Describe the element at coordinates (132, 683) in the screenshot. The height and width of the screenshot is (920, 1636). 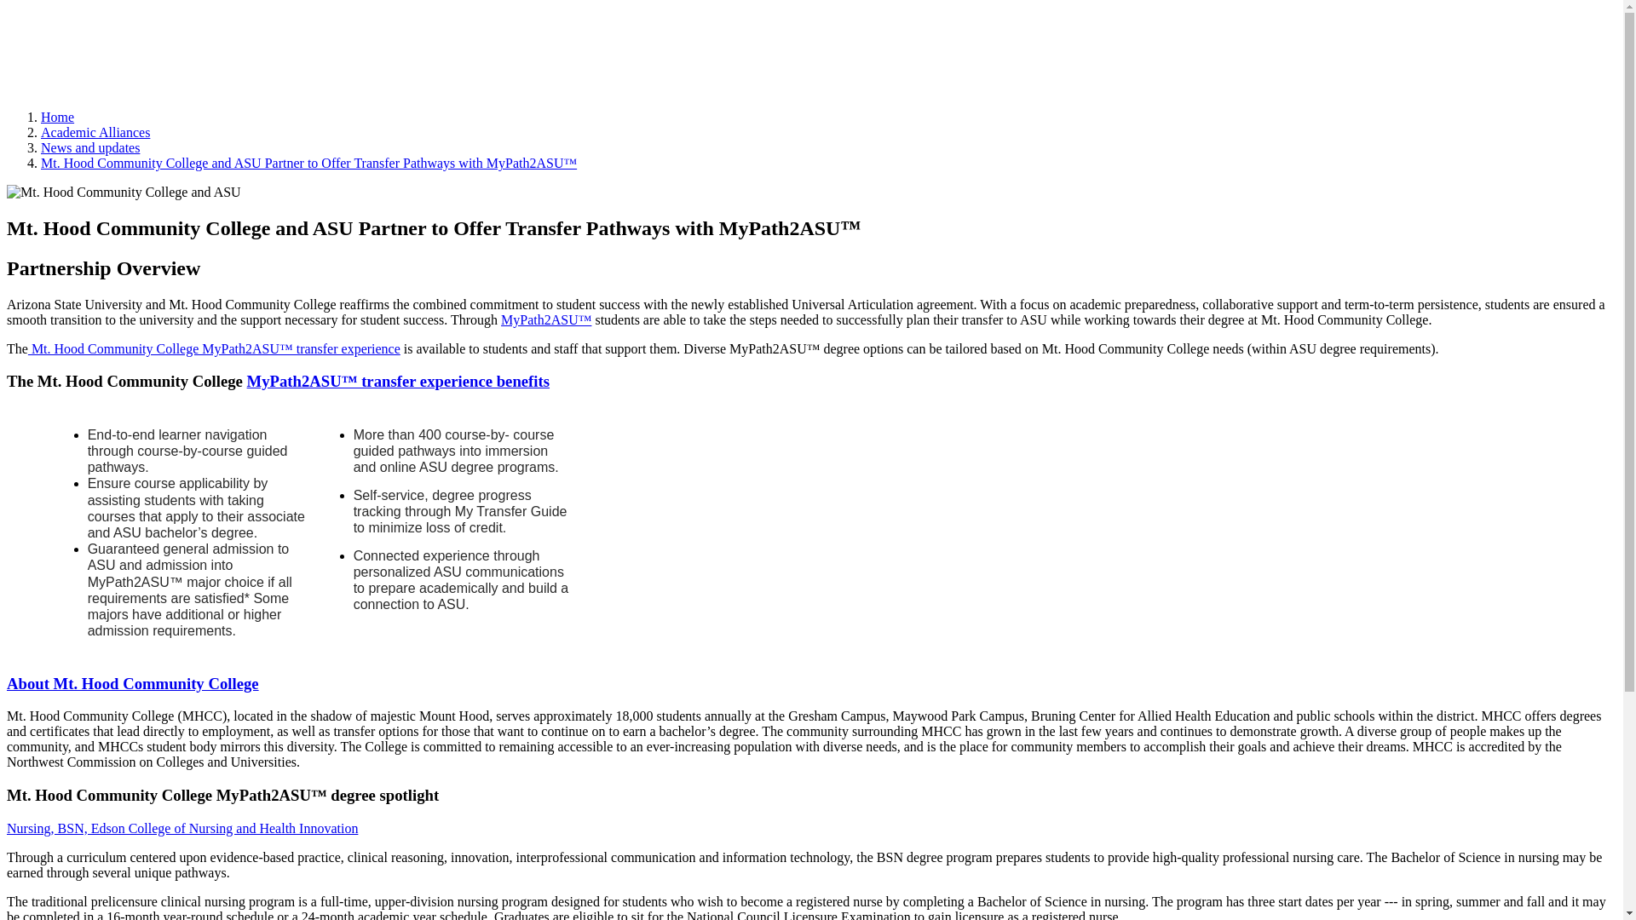
I see `About Mt. Hood Community College` at that location.